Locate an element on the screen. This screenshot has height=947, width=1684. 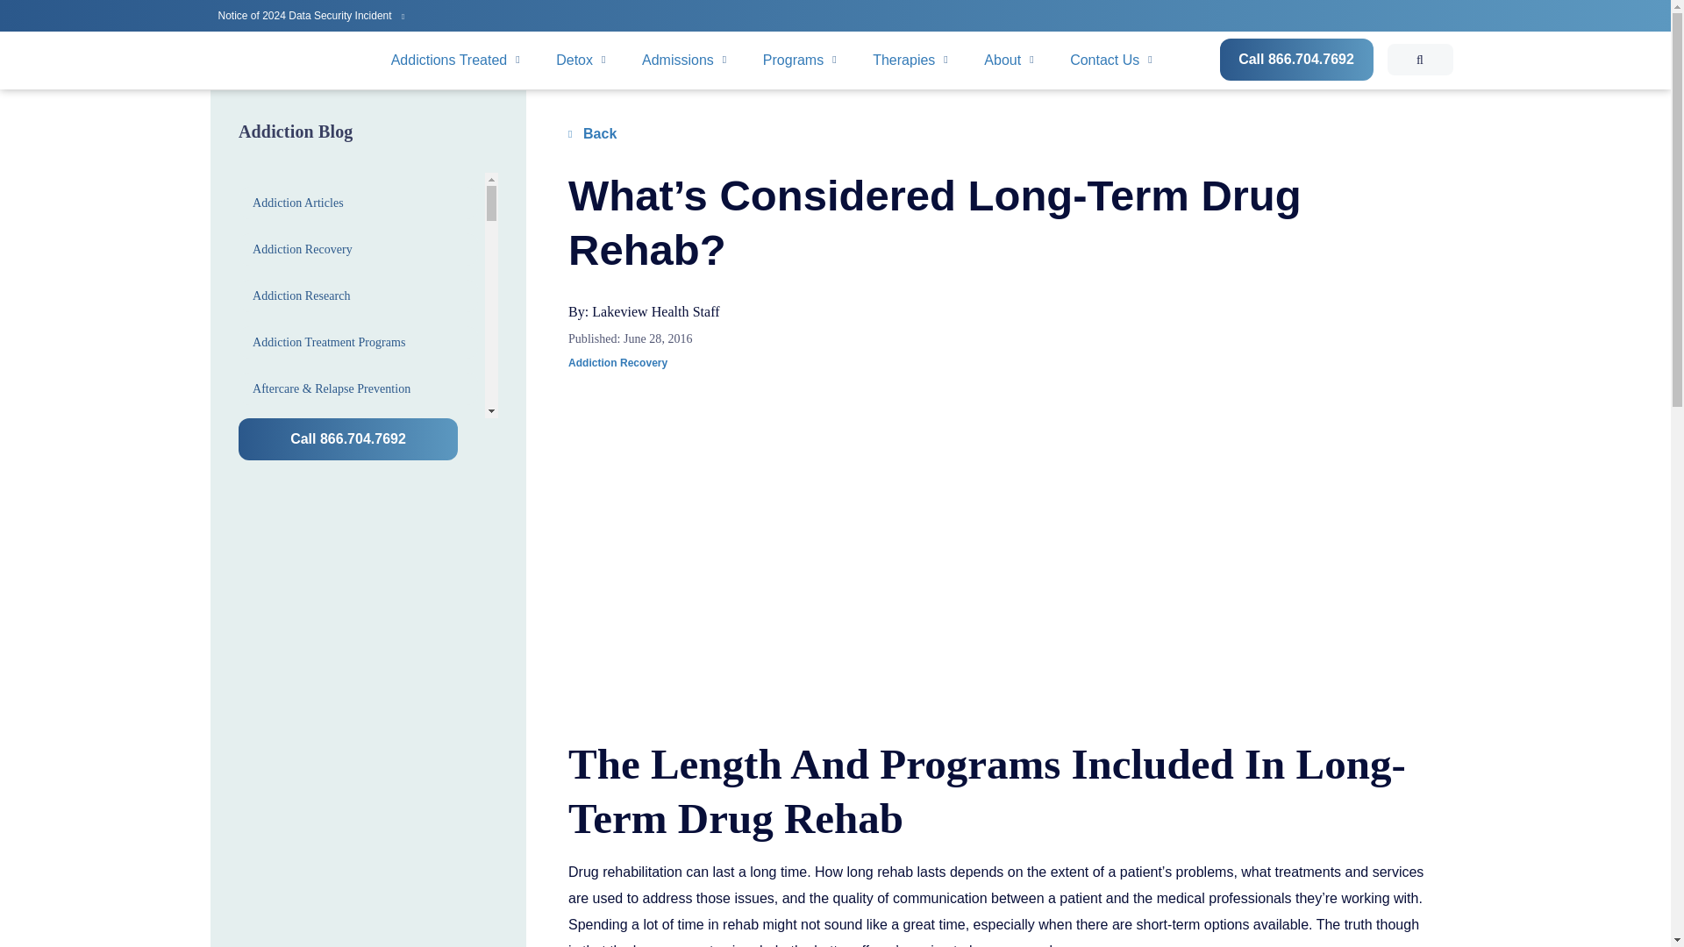
Programs is located at coordinates (800, 60).